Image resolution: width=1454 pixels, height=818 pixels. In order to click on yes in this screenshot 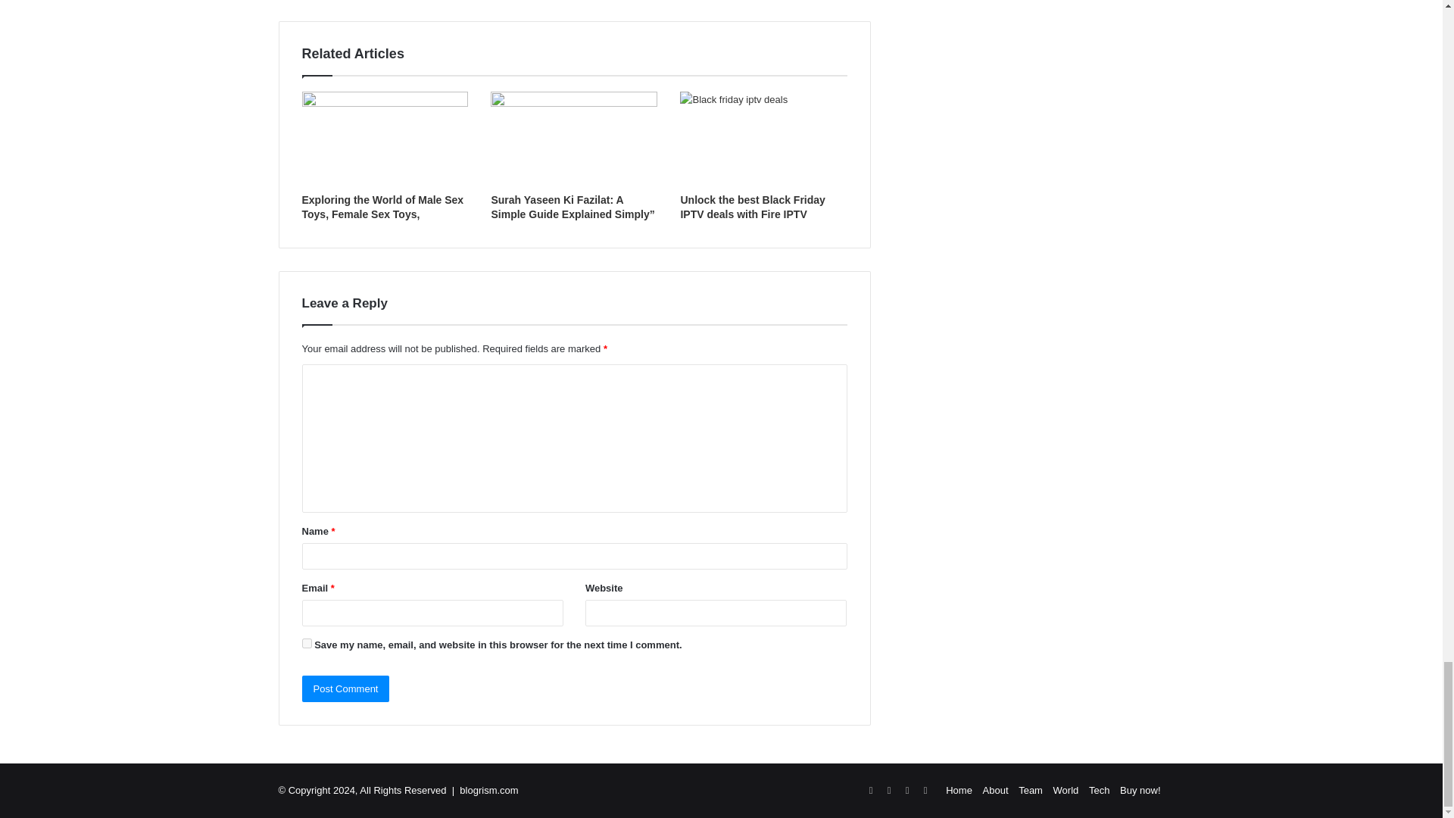, I will do `click(306, 644)`.